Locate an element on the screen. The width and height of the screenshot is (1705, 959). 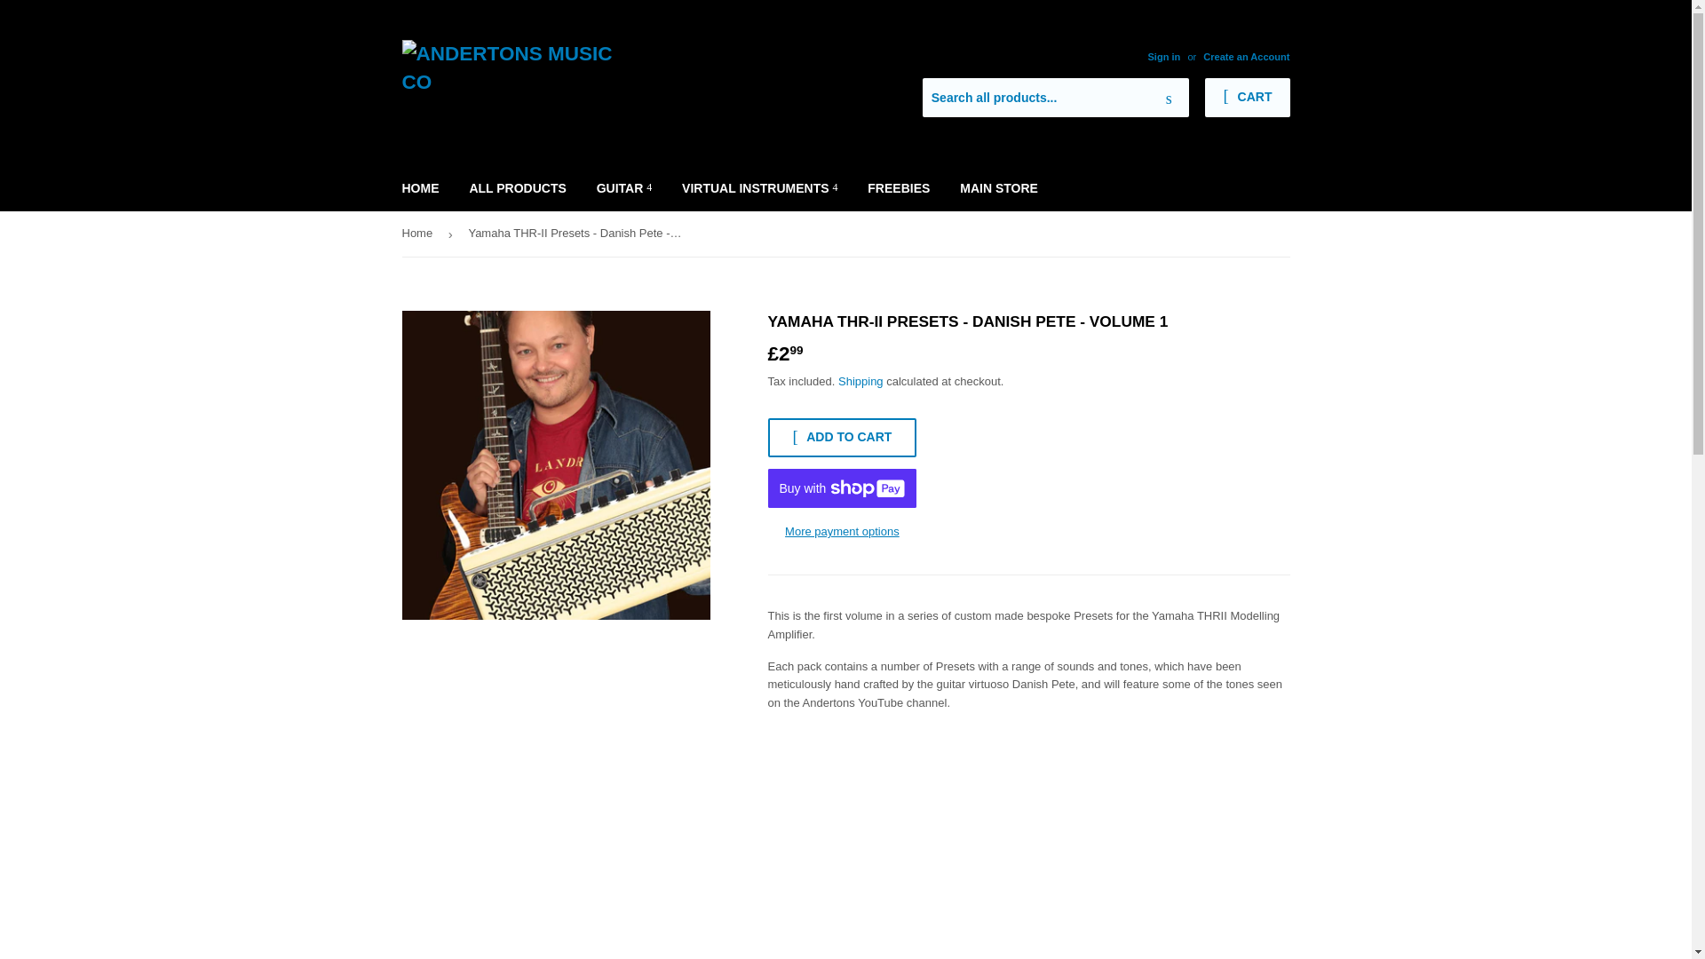
Search is located at coordinates (1169, 98).